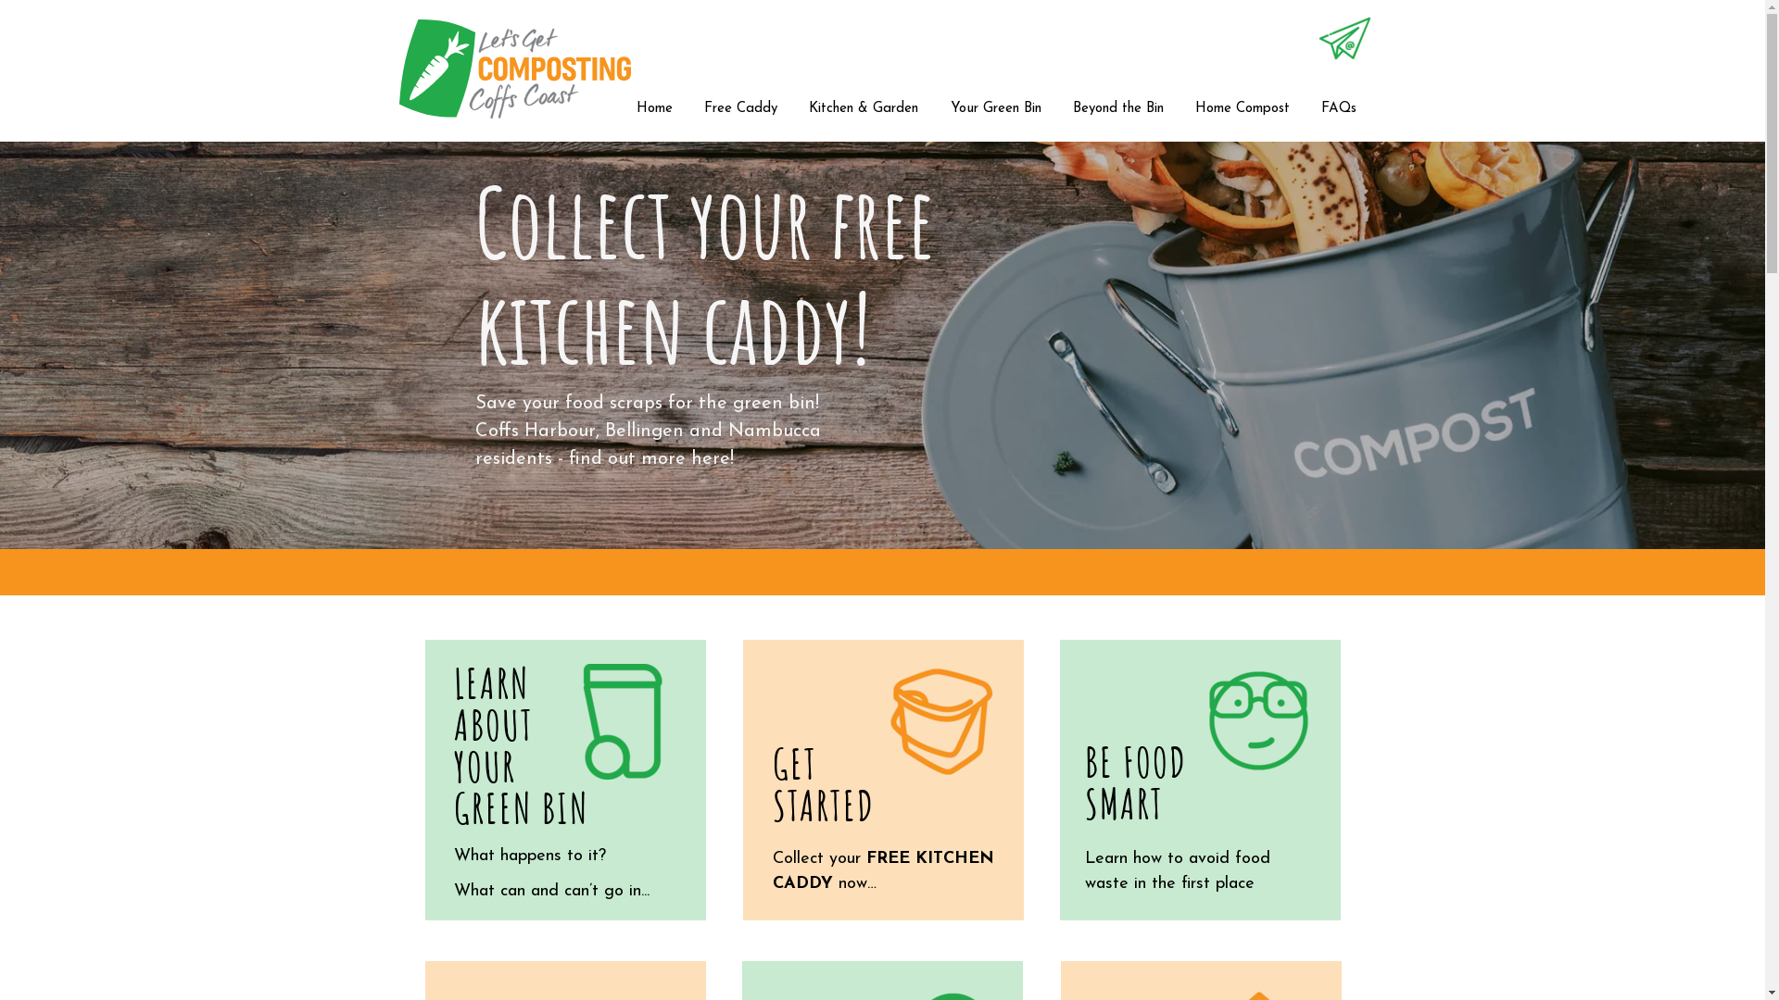 The image size is (1779, 1000). What do you see at coordinates (995, 109) in the screenshot?
I see `Your Green Bin` at bounding box center [995, 109].